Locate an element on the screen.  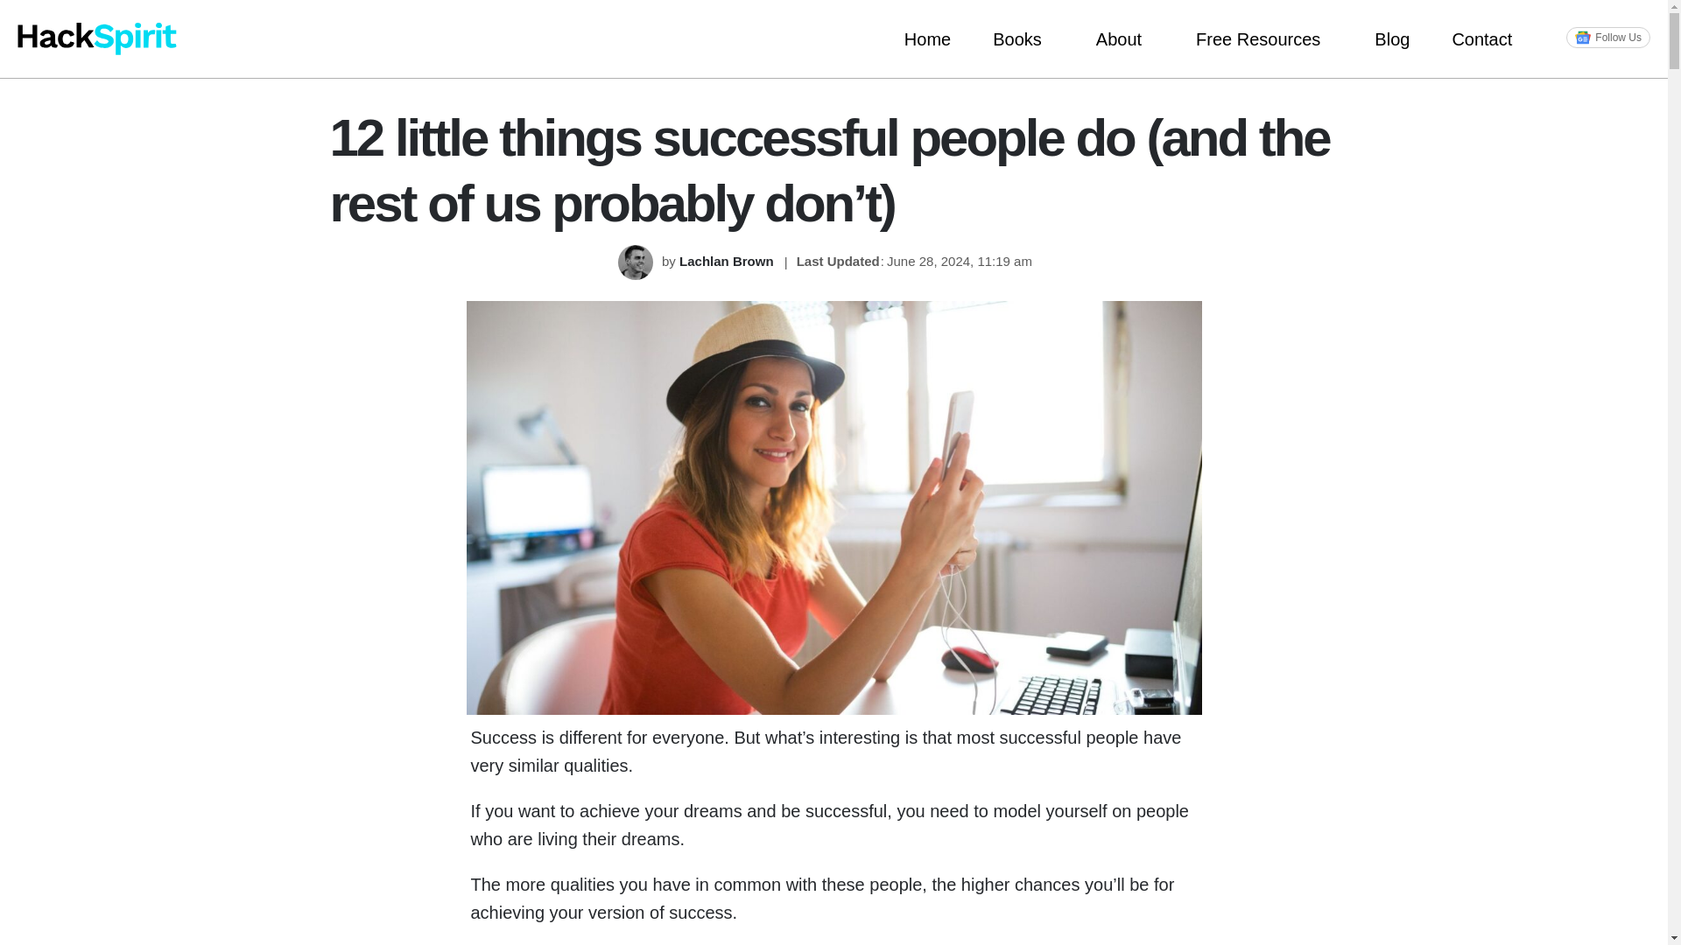
Contact is located at coordinates (1487, 38).